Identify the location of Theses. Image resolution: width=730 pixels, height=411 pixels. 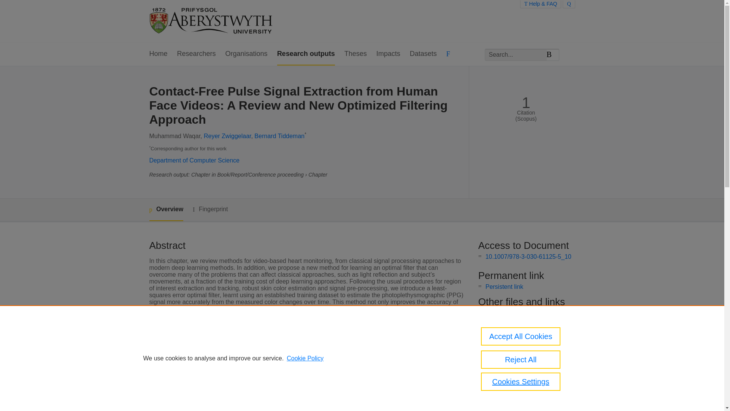
(356, 54).